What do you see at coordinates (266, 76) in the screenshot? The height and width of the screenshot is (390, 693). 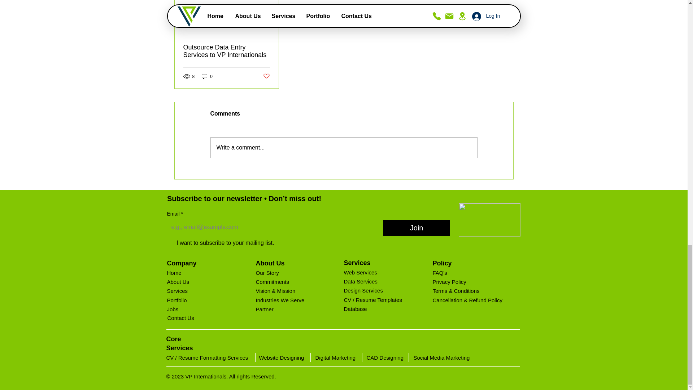 I see `Post not marked as liked` at bounding box center [266, 76].